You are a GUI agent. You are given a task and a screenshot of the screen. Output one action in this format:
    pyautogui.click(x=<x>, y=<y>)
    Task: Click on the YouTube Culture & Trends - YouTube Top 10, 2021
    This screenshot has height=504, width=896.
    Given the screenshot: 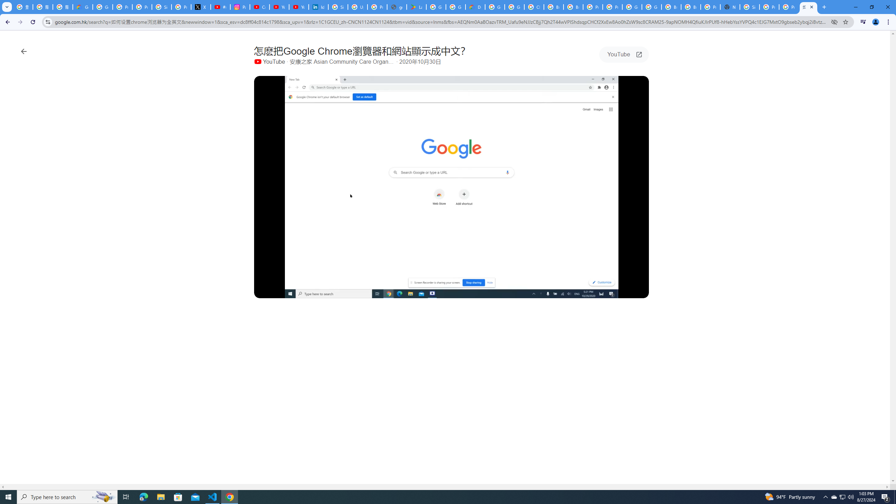 What is the action you would take?
    pyautogui.click(x=299, y=7)
    